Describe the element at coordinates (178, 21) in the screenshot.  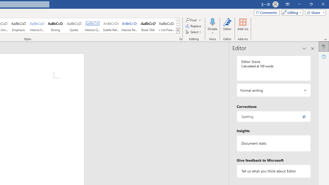
I see `Row up` at that location.